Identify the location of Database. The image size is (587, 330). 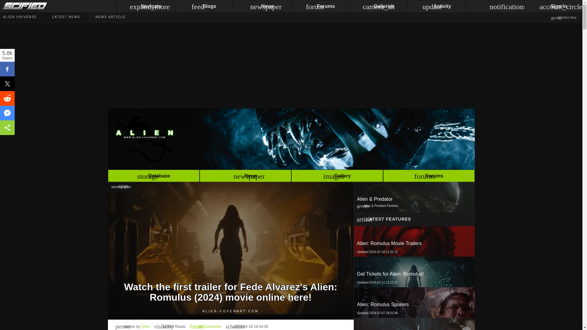
(205, 326).